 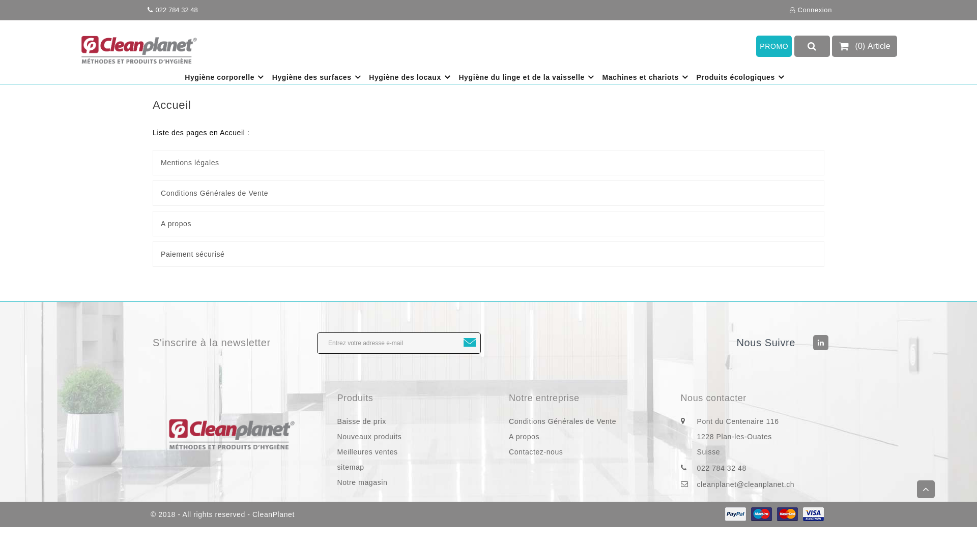 I want to click on (0)
Article, so click(x=865, y=46).